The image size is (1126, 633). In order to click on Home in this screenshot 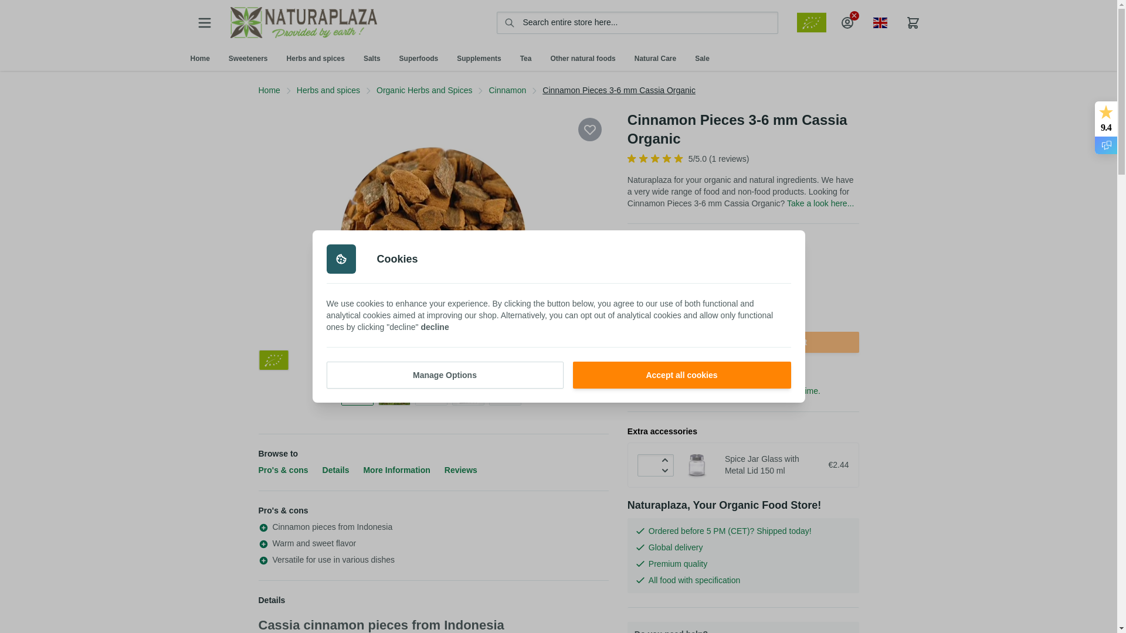, I will do `click(199, 58)`.